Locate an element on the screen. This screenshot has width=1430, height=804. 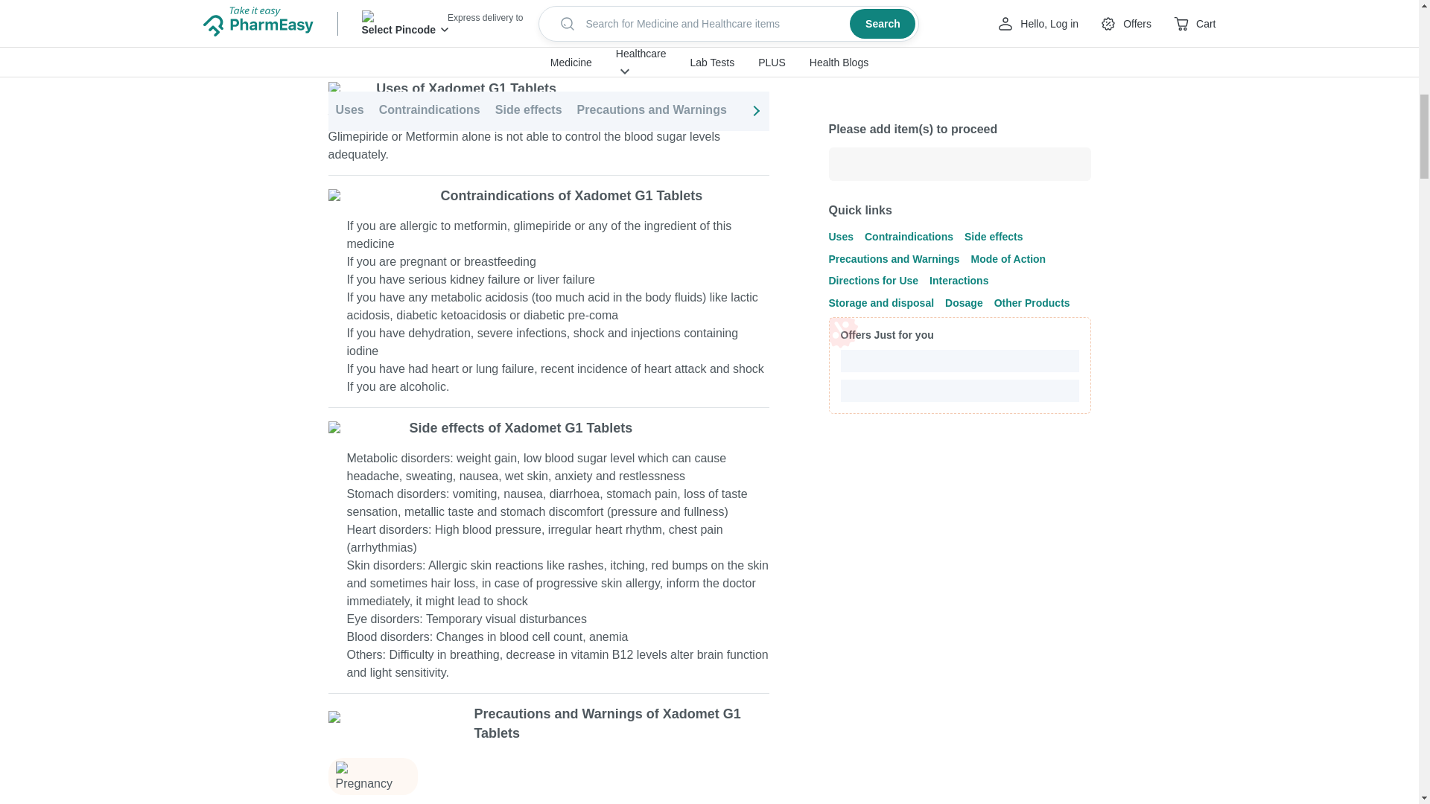
Other Products is located at coordinates (1279, 30).